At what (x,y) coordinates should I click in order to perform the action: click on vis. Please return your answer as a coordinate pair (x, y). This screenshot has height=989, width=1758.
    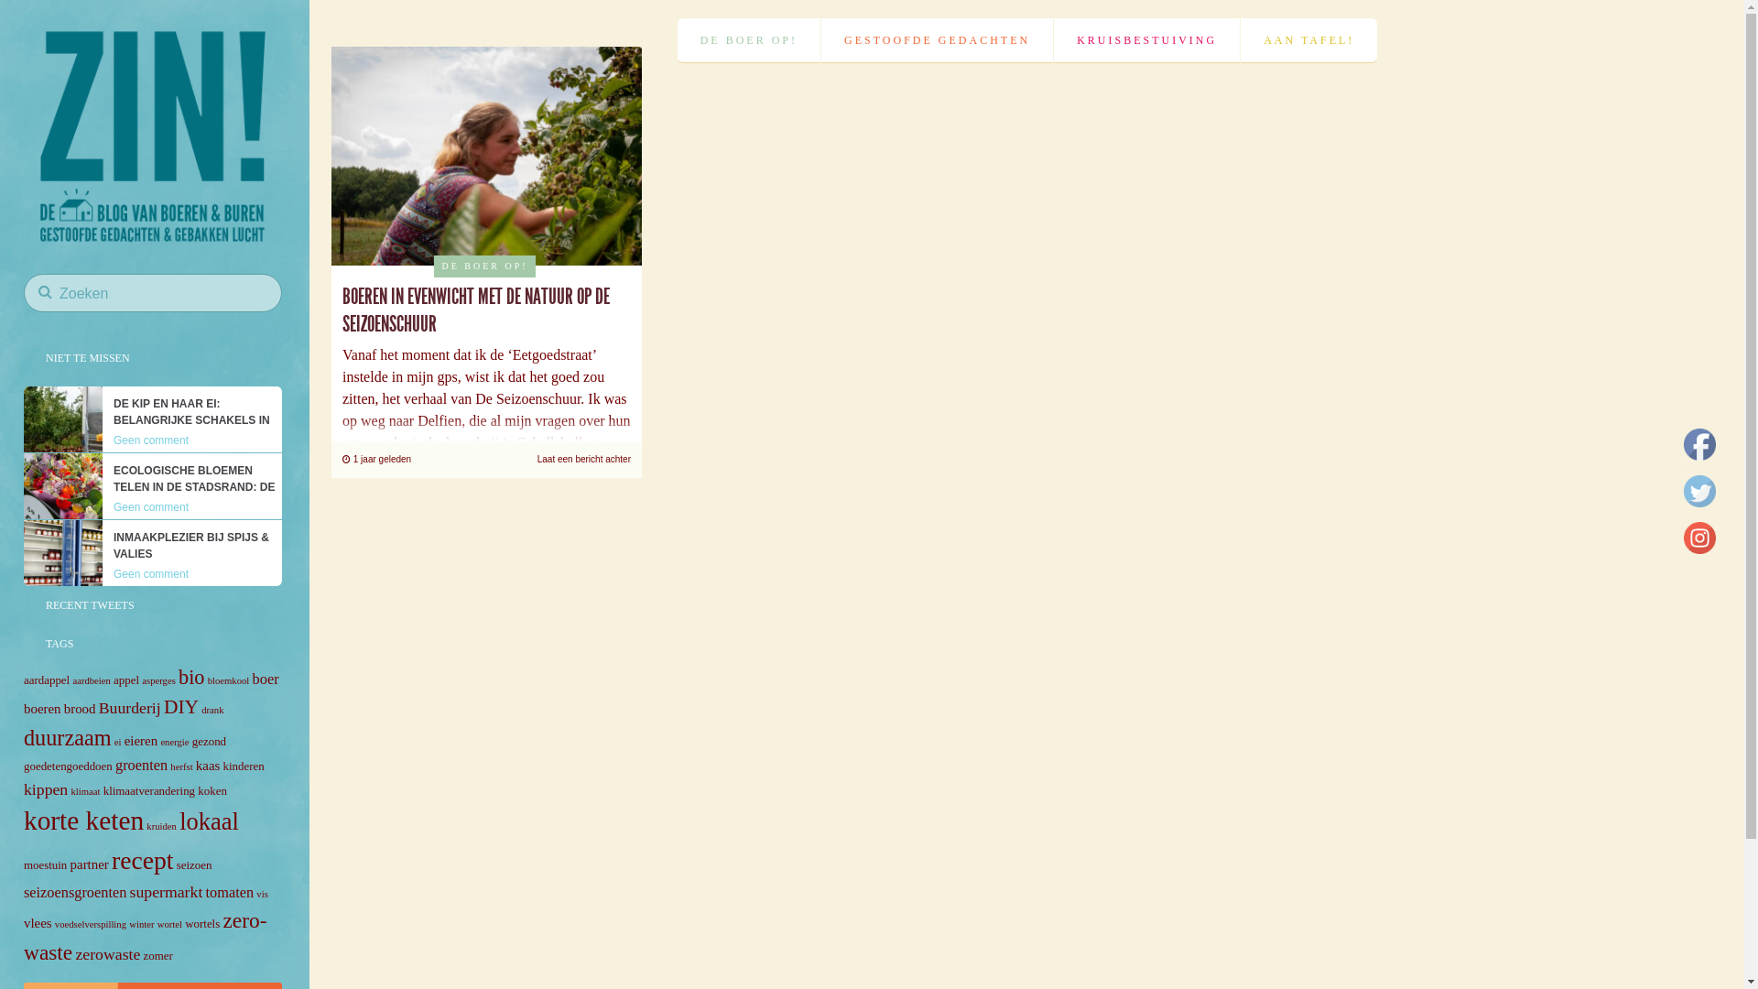
    Looking at the image, I should click on (262, 894).